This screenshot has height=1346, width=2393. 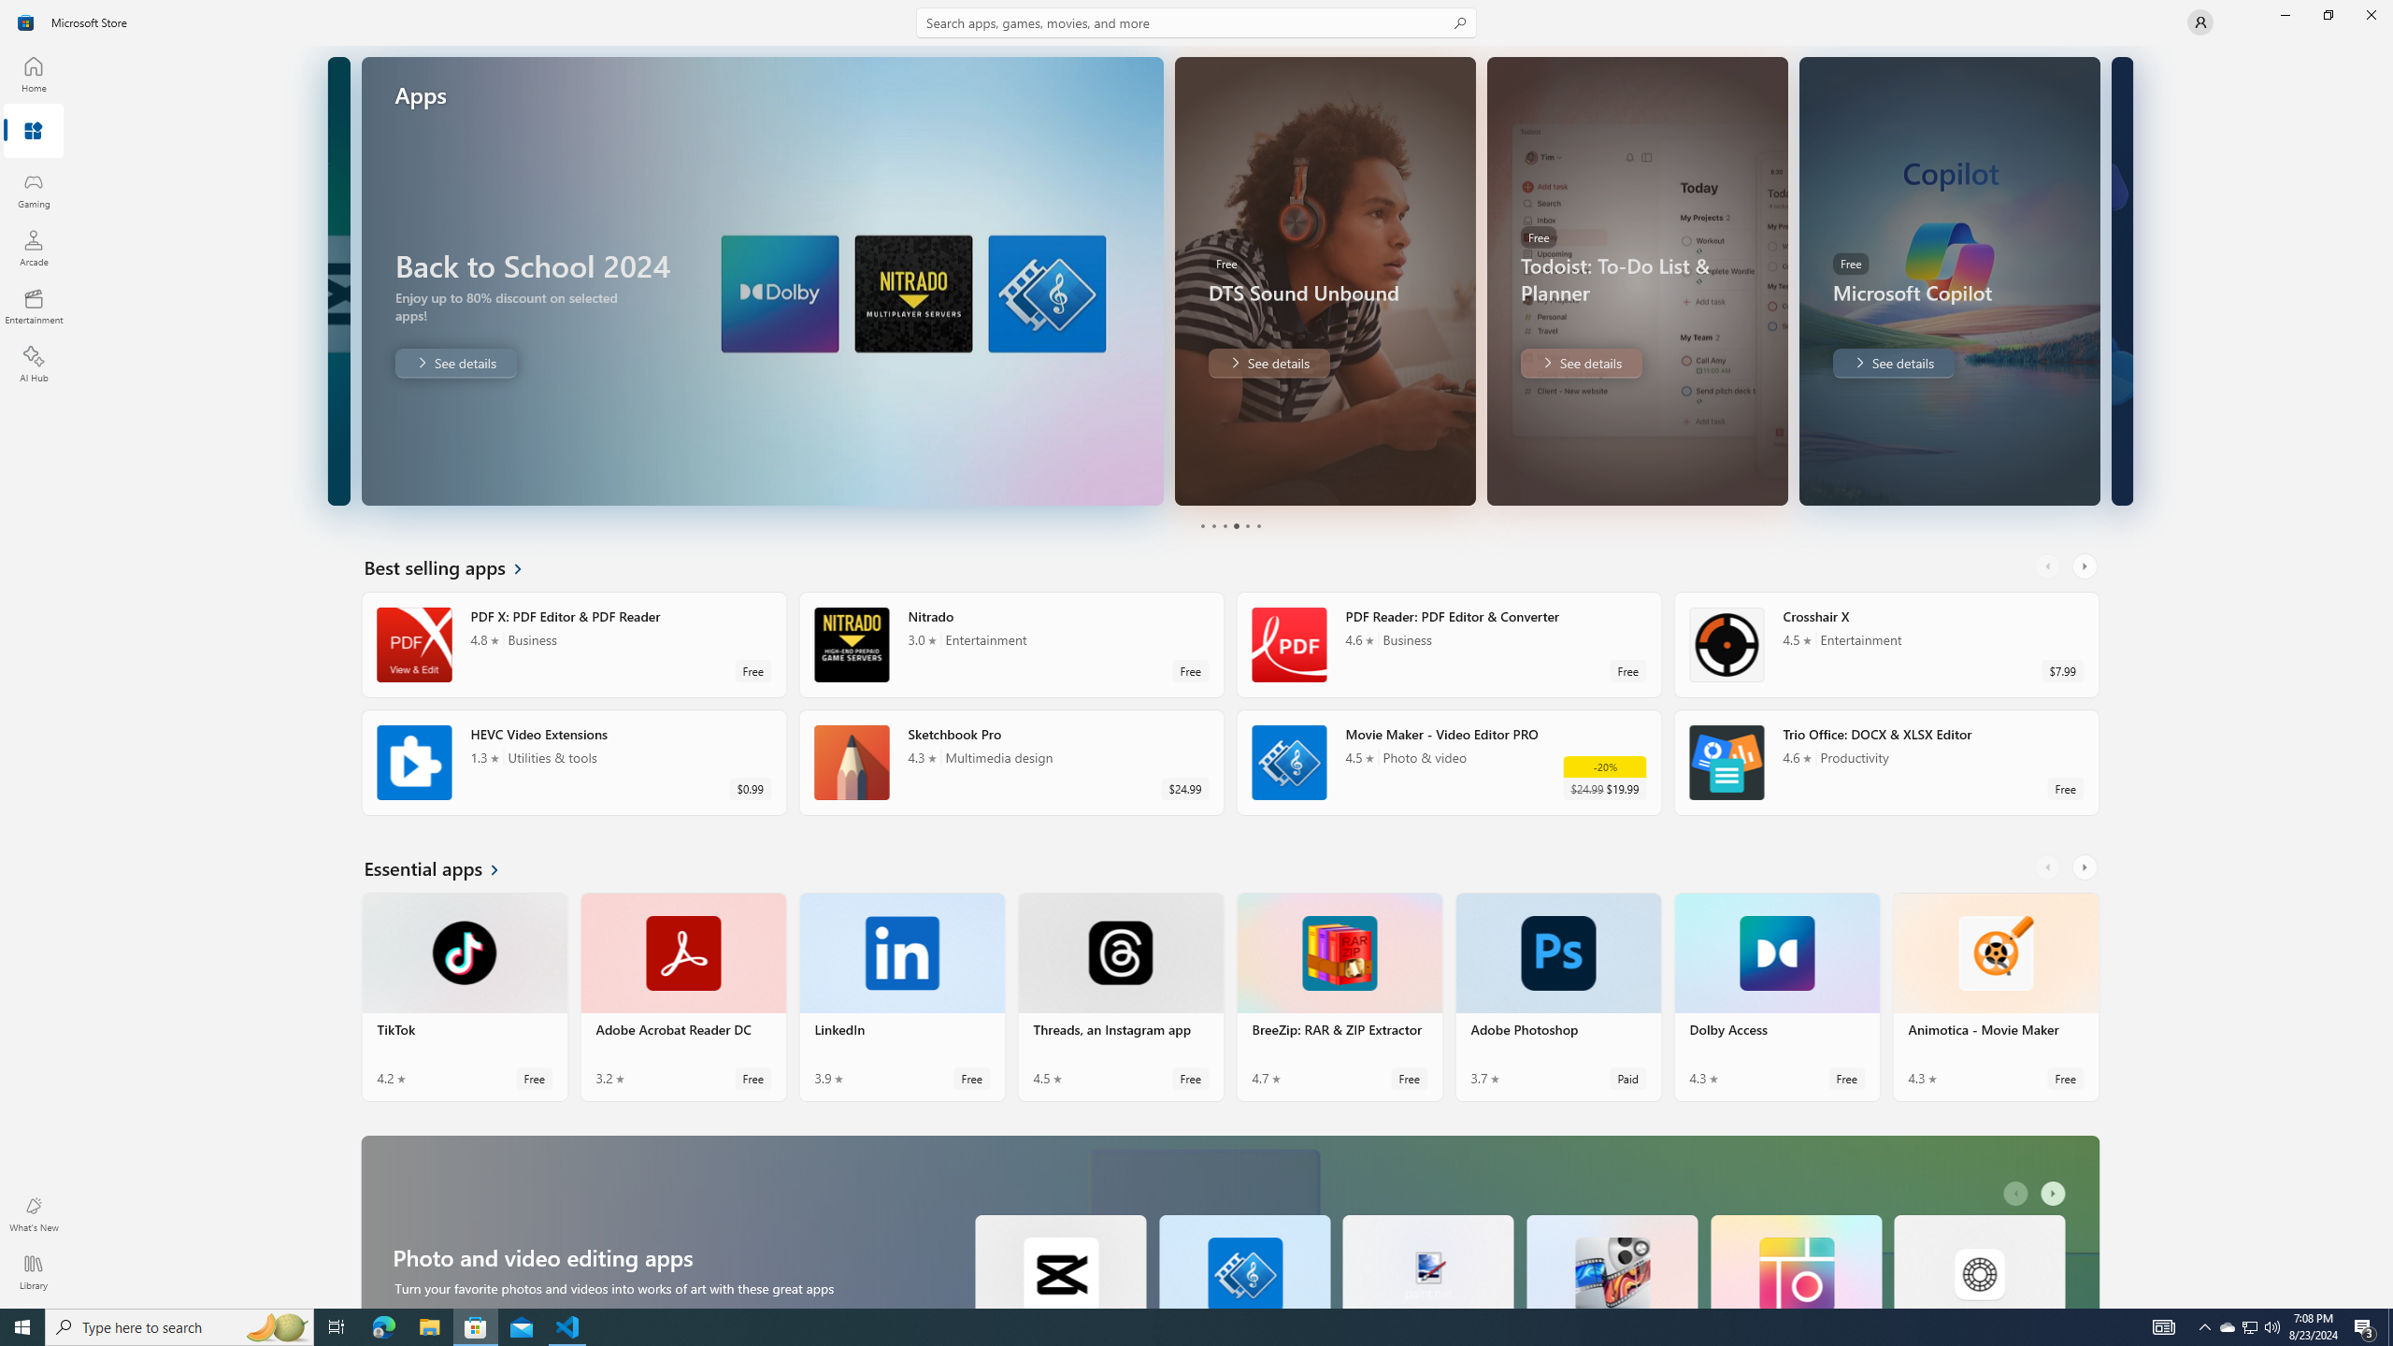 What do you see at coordinates (902, 996) in the screenshot?
I see `LinkedIn. Average rating of 3.9 out of five stars. Free  ` at bounding box center [902, 996].